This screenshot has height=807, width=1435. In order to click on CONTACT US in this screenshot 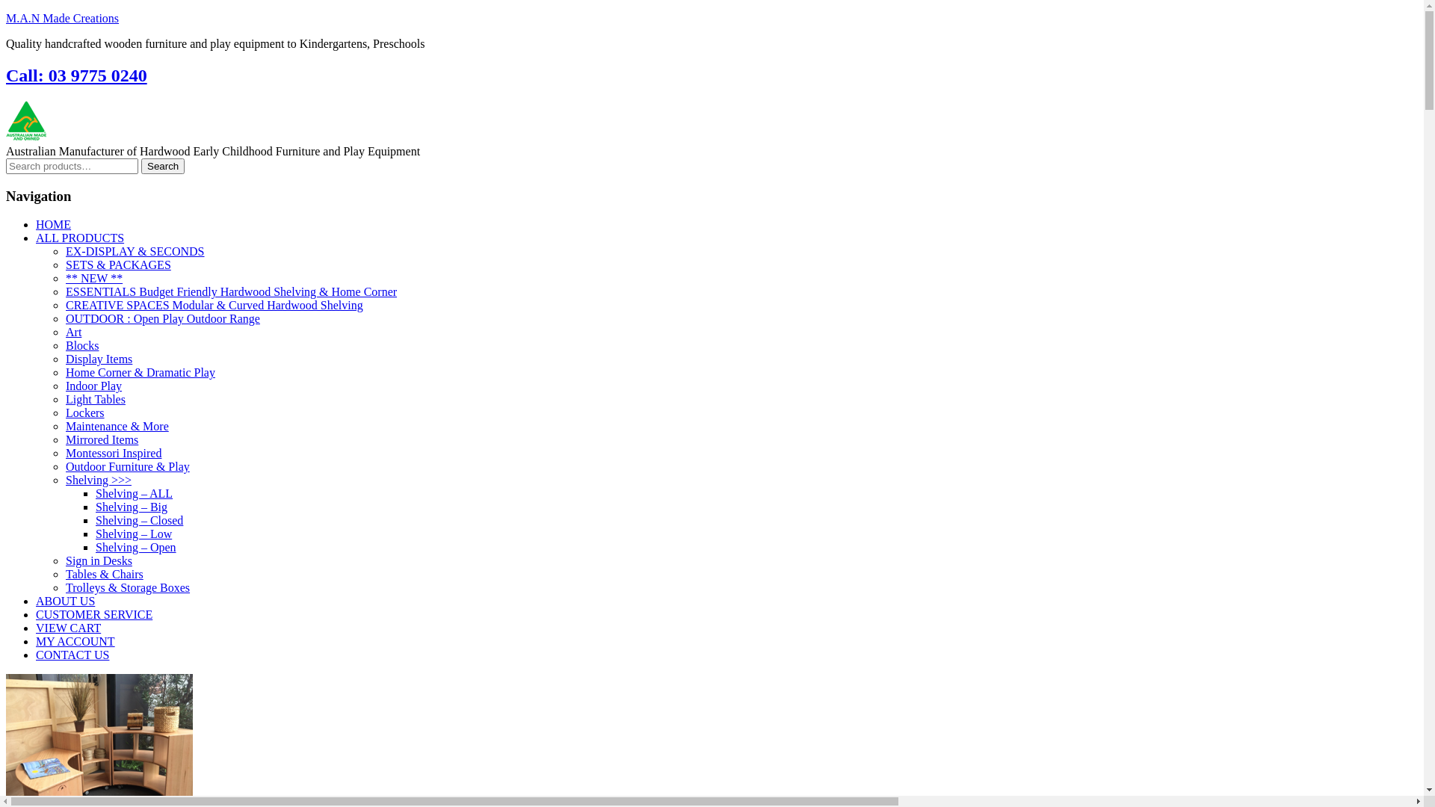, I will do `click(72, 655)`.